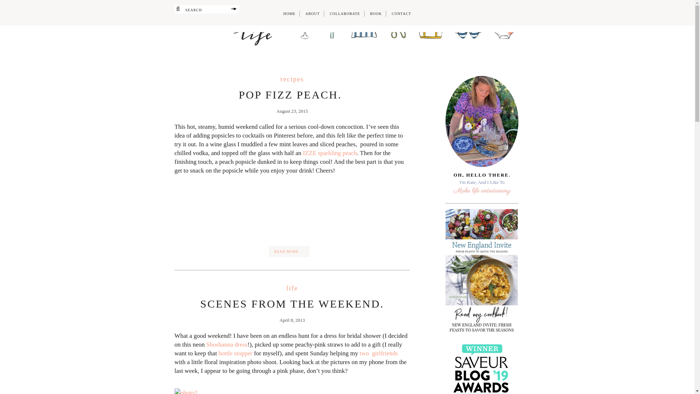 The width and height of the screenshot is (700, 394). I want to click on recipes, so click(292, 79).